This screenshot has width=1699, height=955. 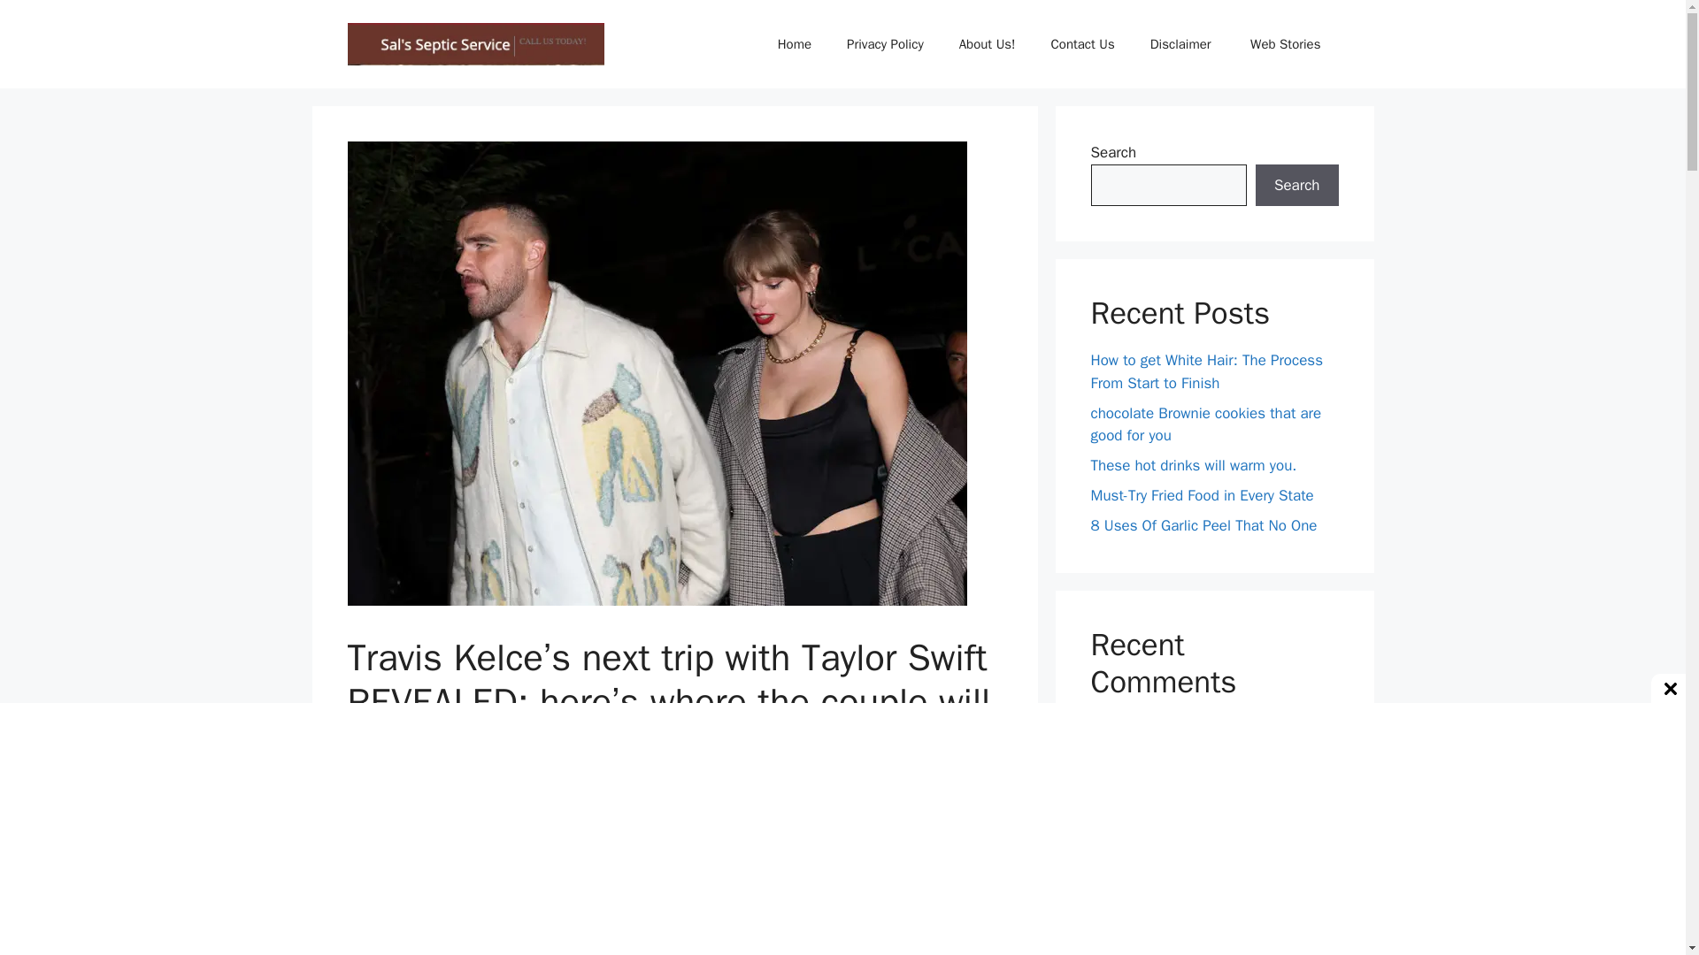 What do you see at coordinates (1285, 44) in the screenshot?
I see `Web Stories` at bounding box center [1285, 44].